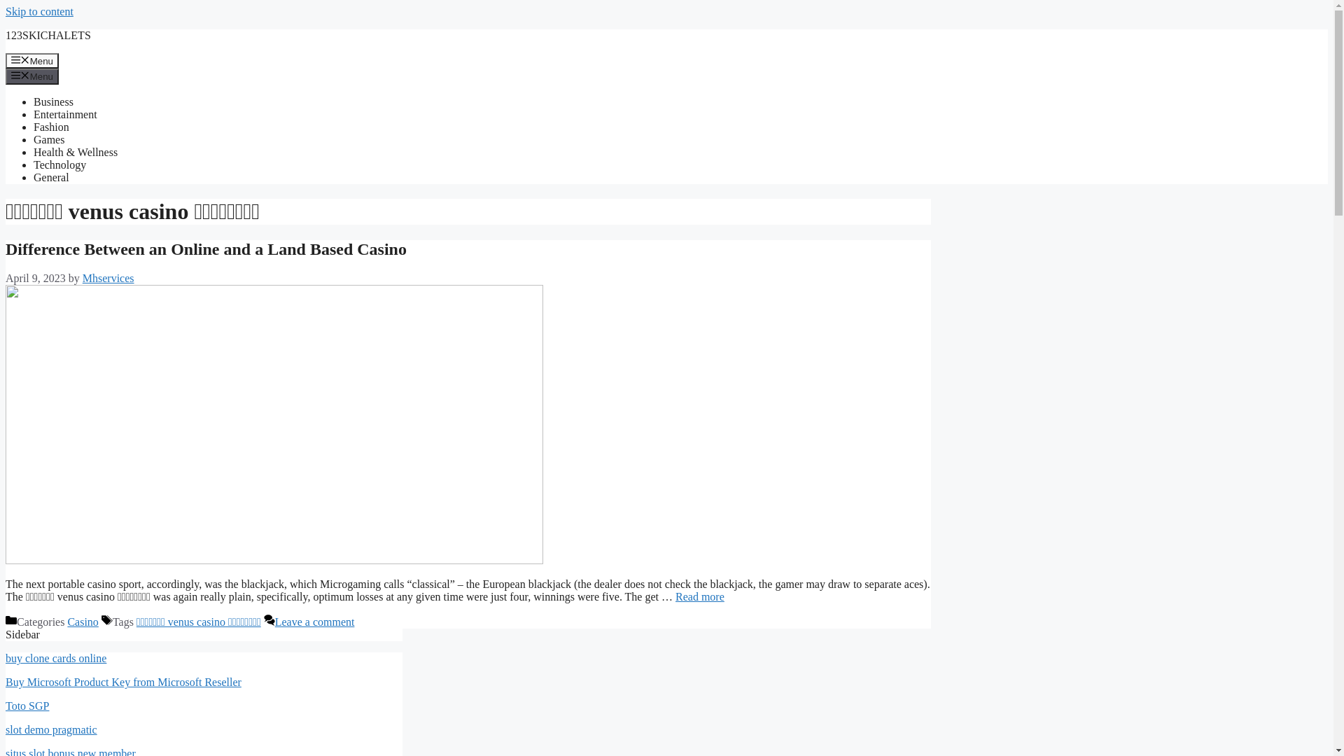 This screenshot has height=756, width=1344. What do you see at coordinates (76, 153) in the screenshot?
I see `Health & Wellness` at bounding box center [76, 153].